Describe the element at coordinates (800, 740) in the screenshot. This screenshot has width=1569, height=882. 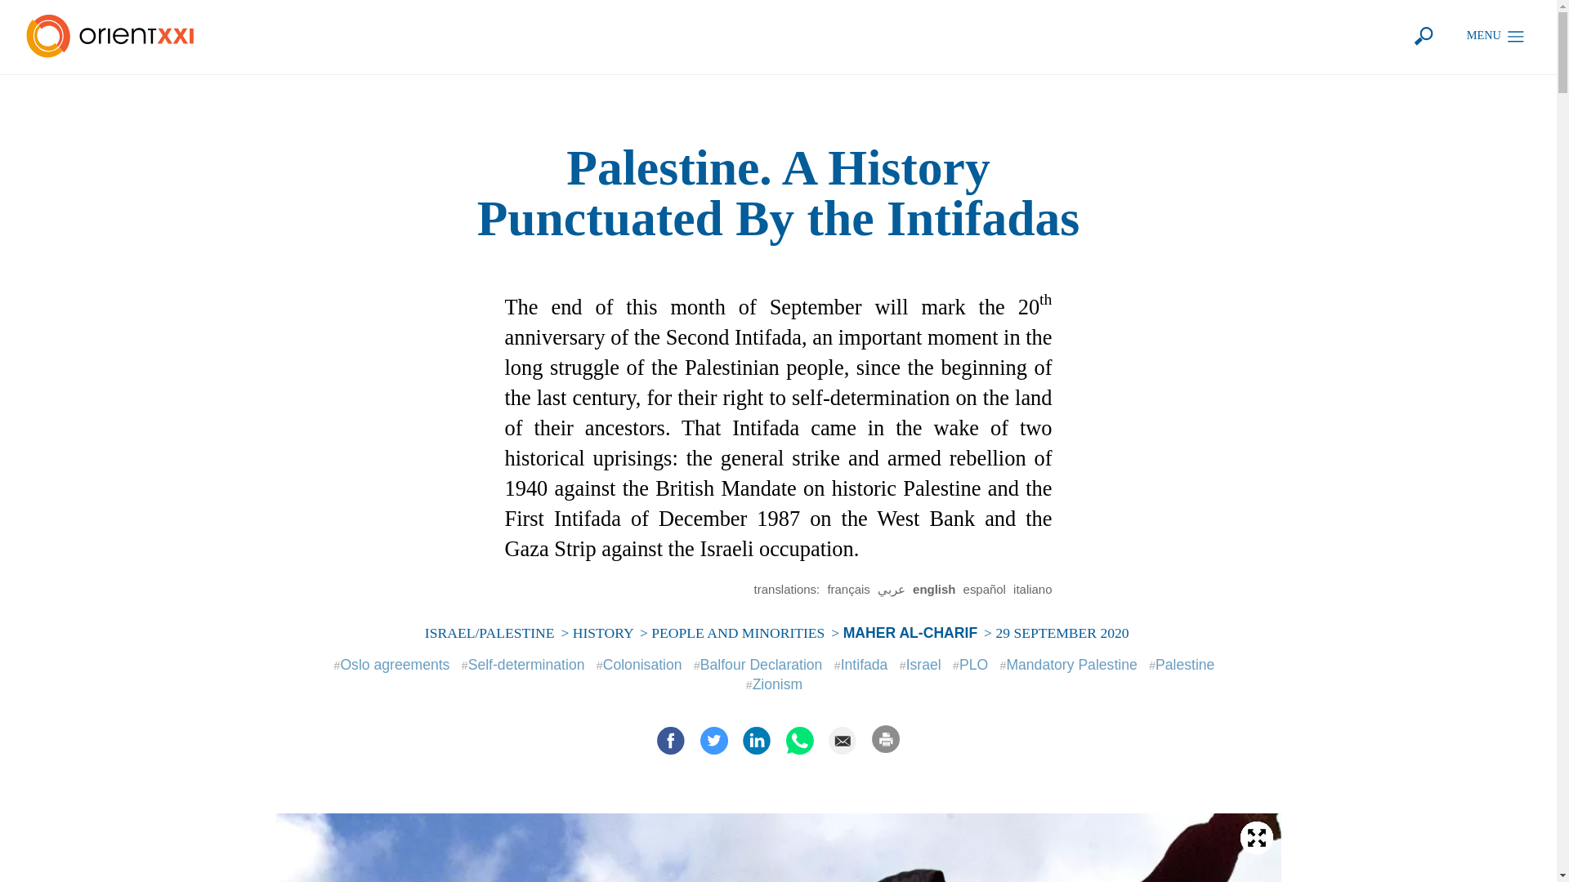
I see `Whatsapp` at that location.